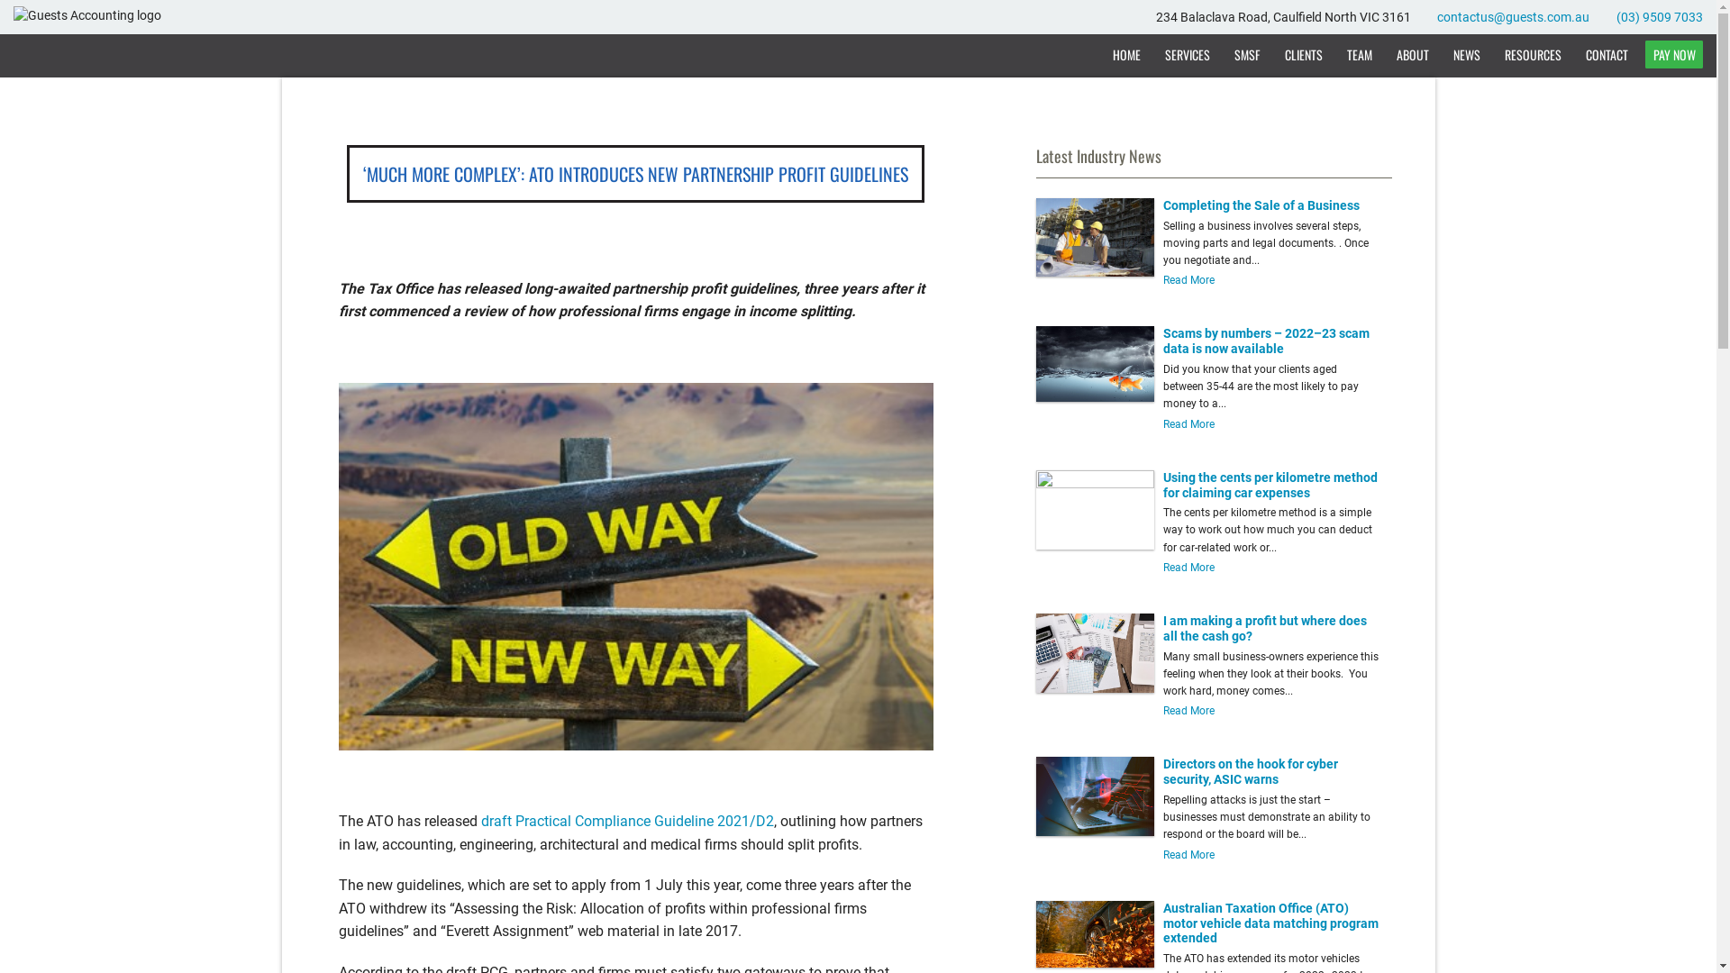  What do you see at coordinates (1265, 629) in the screenshot?
I see `I am making a profit but where does all the cash go?` at bounding box center [1265, 629].